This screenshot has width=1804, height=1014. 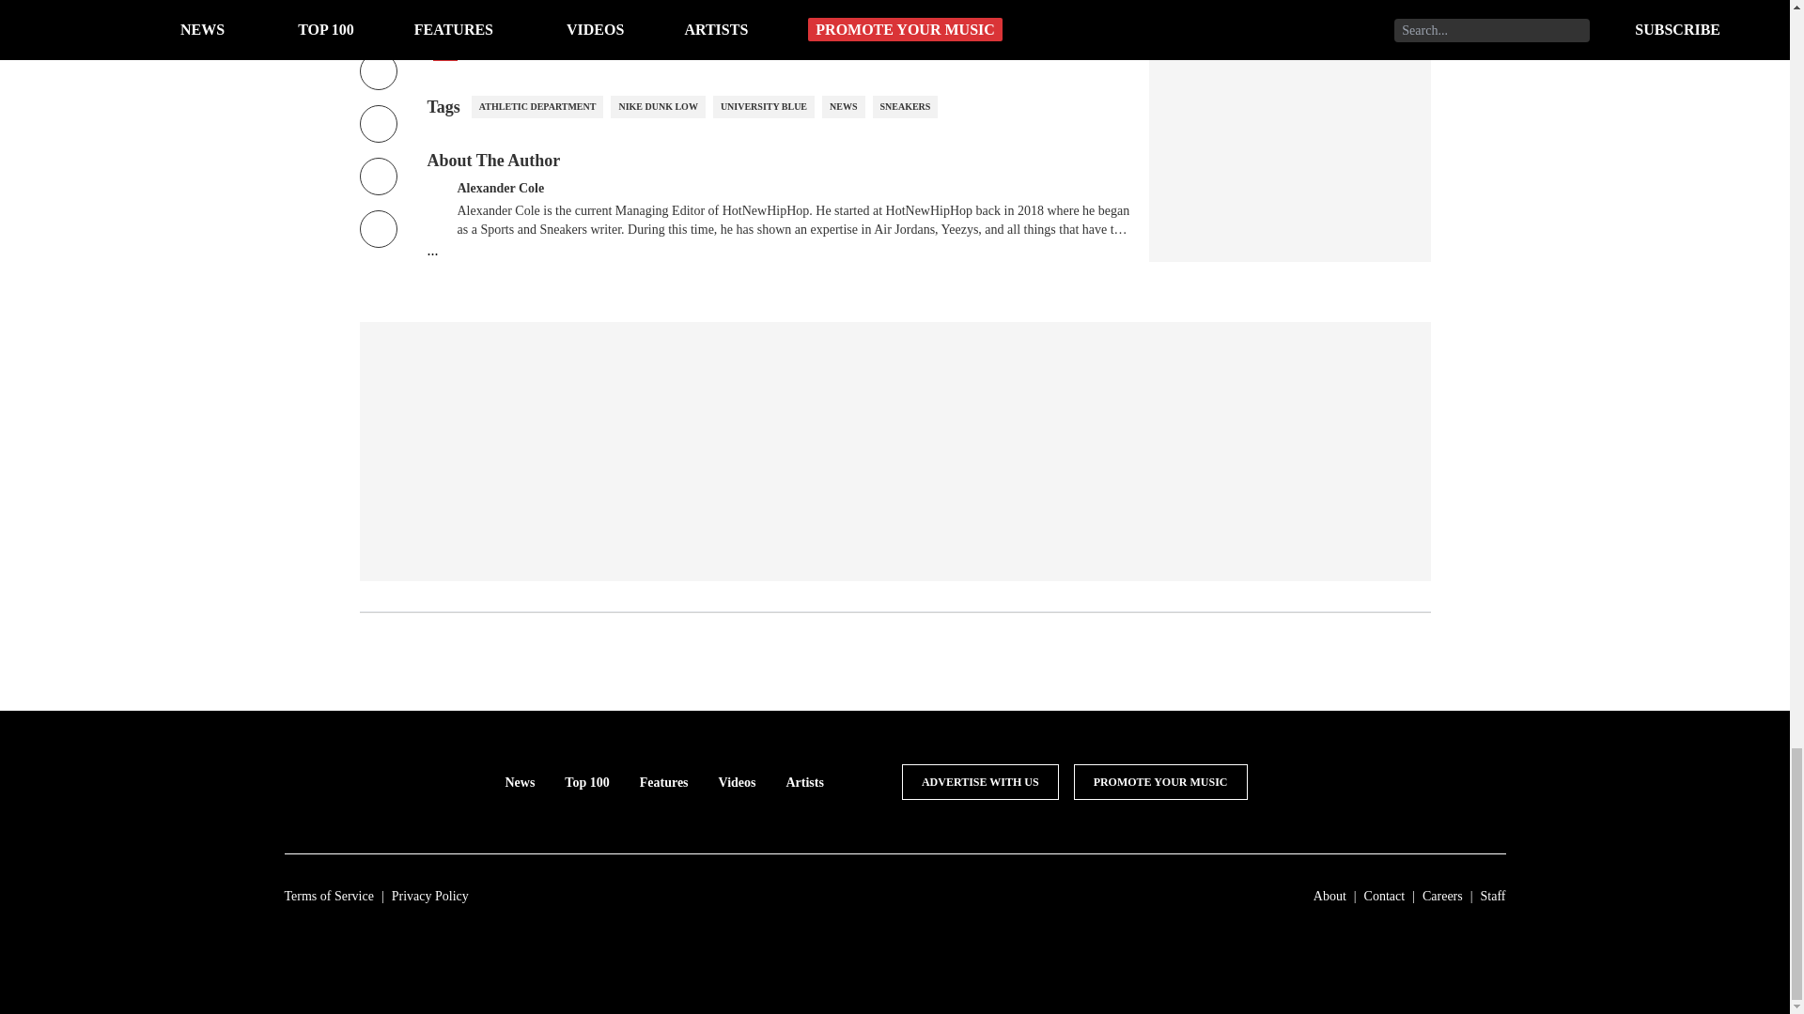 I want to click on ATHLETIC DEPARTMENT, so click(x=537, y=107).